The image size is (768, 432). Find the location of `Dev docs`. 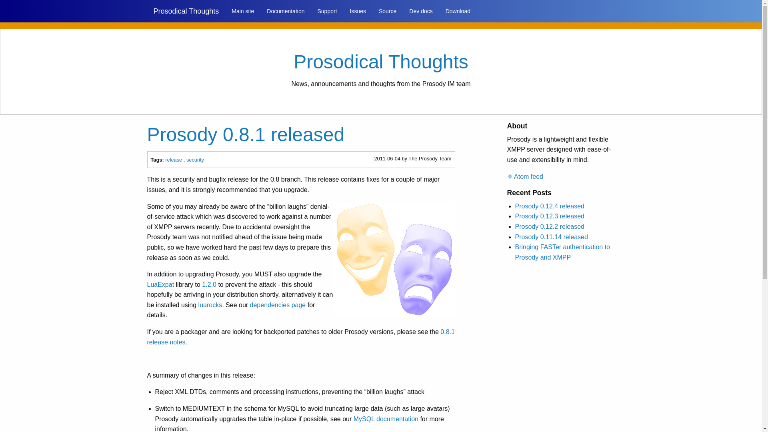

Dev docs is located at coordinates (420, 11).